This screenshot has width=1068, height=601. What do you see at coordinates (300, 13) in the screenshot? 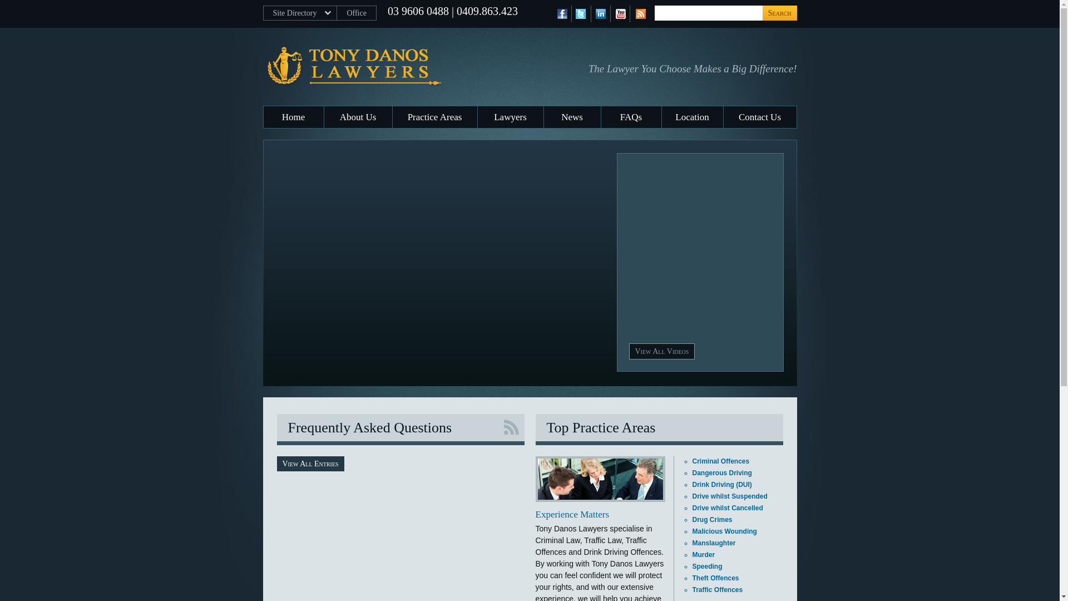
I see `Site Directory` at bounding box center [300, 13].